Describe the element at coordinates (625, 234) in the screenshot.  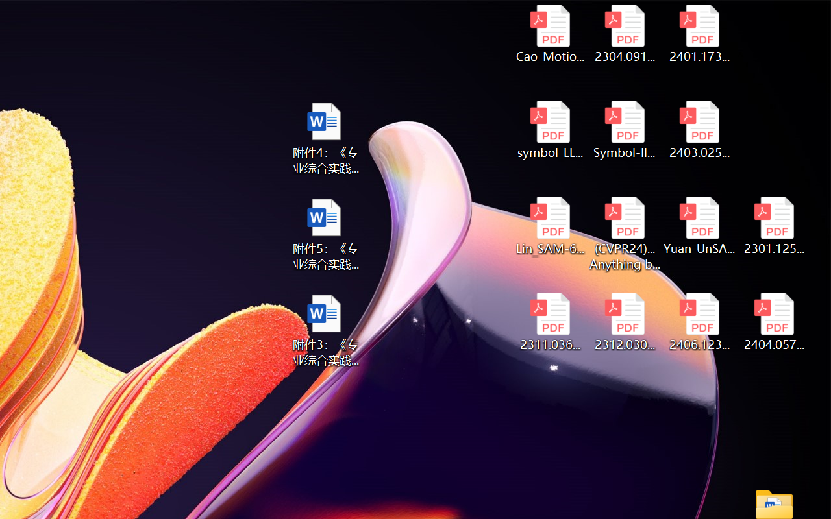
I see `(CVPR24)Matching Anything by Segmenting Anything.pdf` at that location.